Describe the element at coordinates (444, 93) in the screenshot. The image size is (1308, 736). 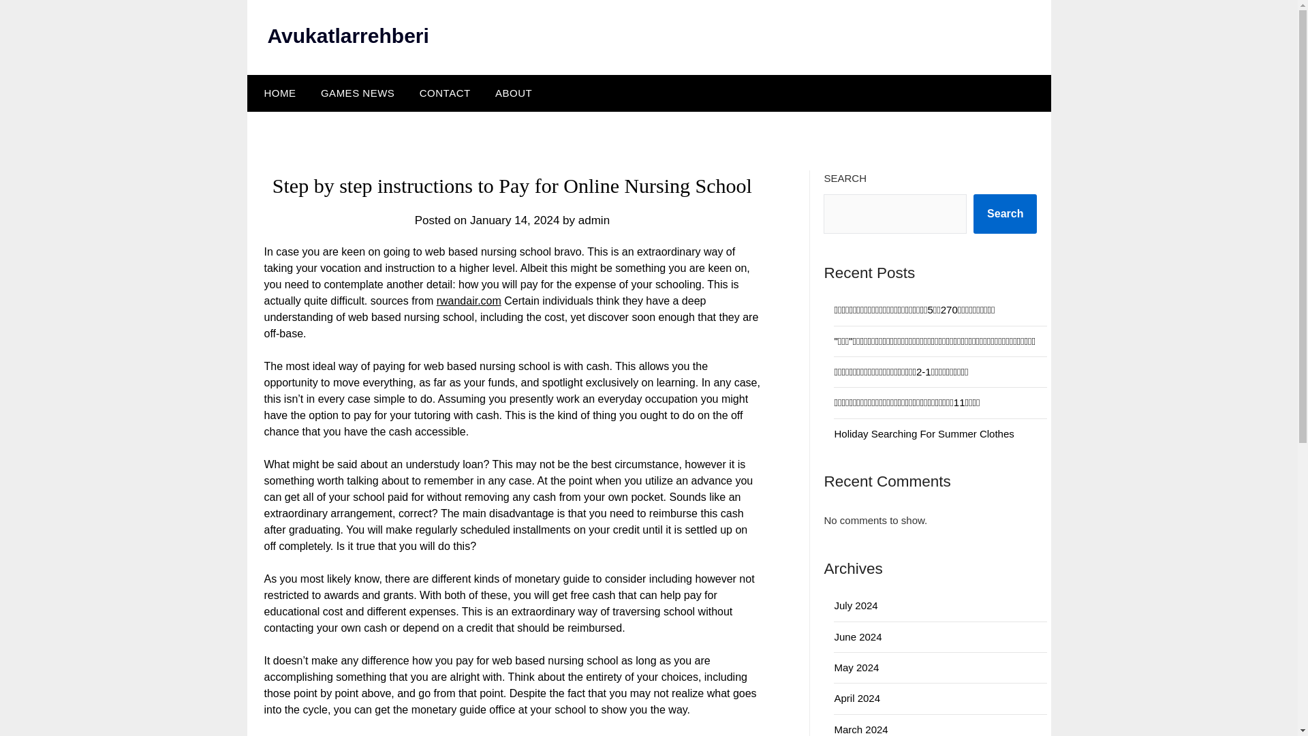
I see `CONTACT` at that location.